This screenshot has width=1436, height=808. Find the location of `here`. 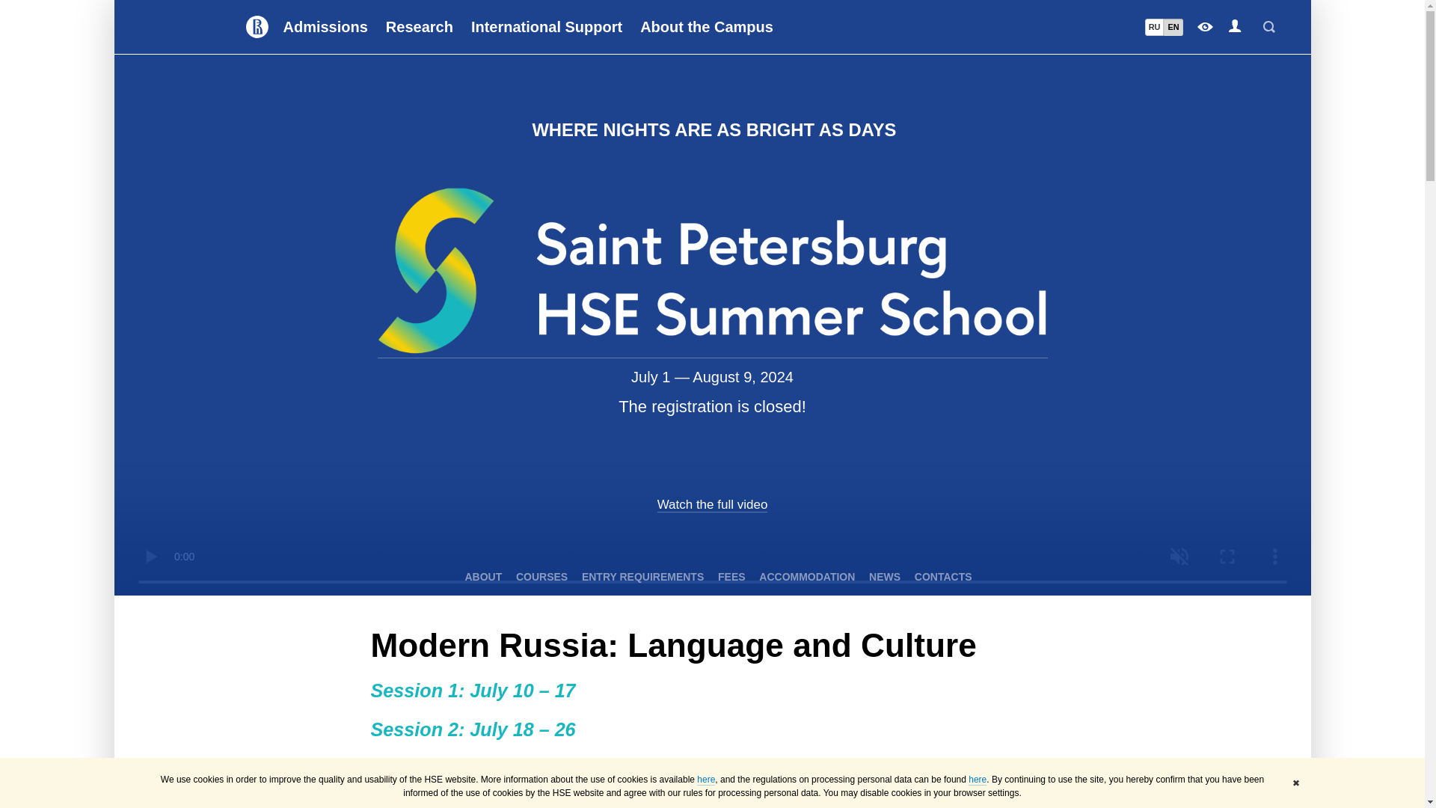

here is located at coordinates (706, 780).